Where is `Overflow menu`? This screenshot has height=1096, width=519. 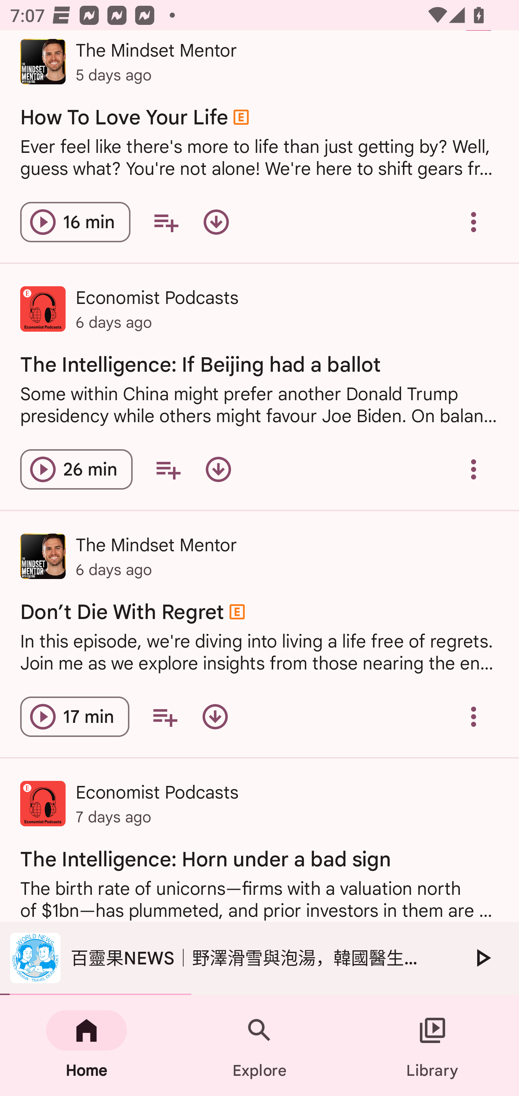
Overflow menu is located at coordinates (474, 717).